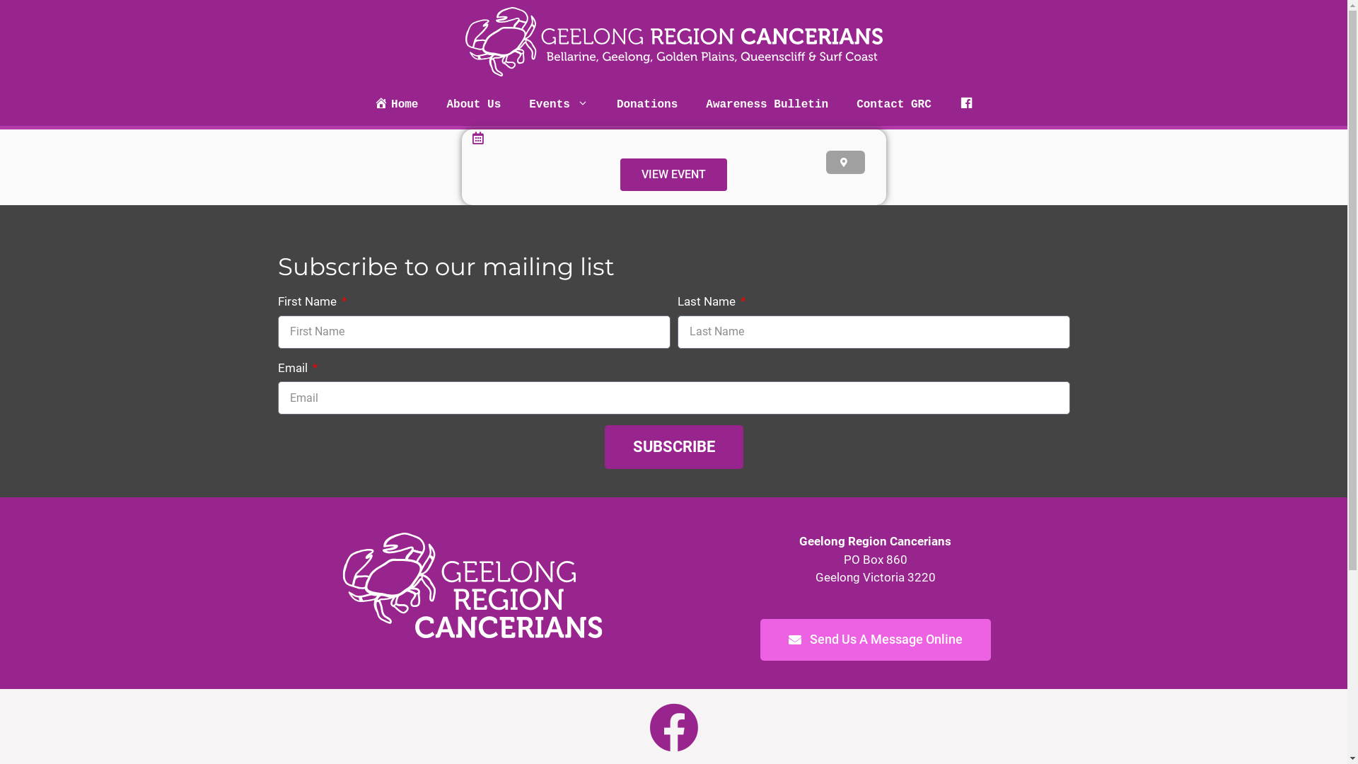 The height and width of the screenshot is (764, 1358). Describe the element at coordinates (673, 175) in the screenshot. I see `VIEW EVENT` at that location.